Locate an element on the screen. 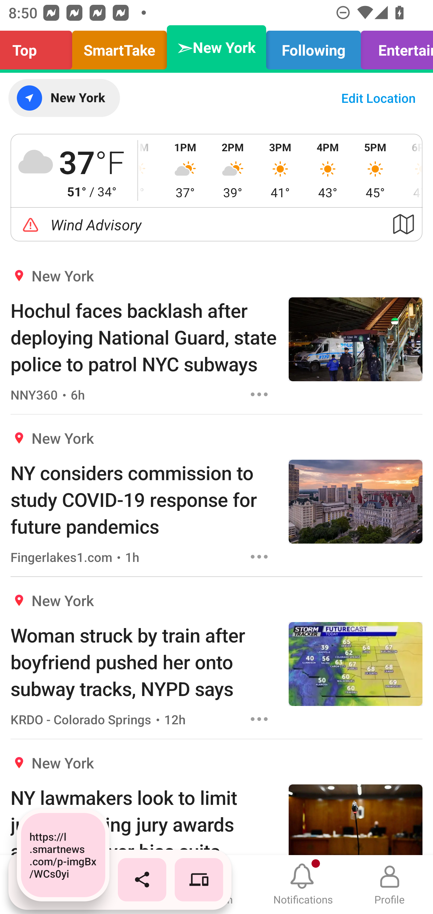 The image size is (433, 914). Options is located at coordinates (259, 556).